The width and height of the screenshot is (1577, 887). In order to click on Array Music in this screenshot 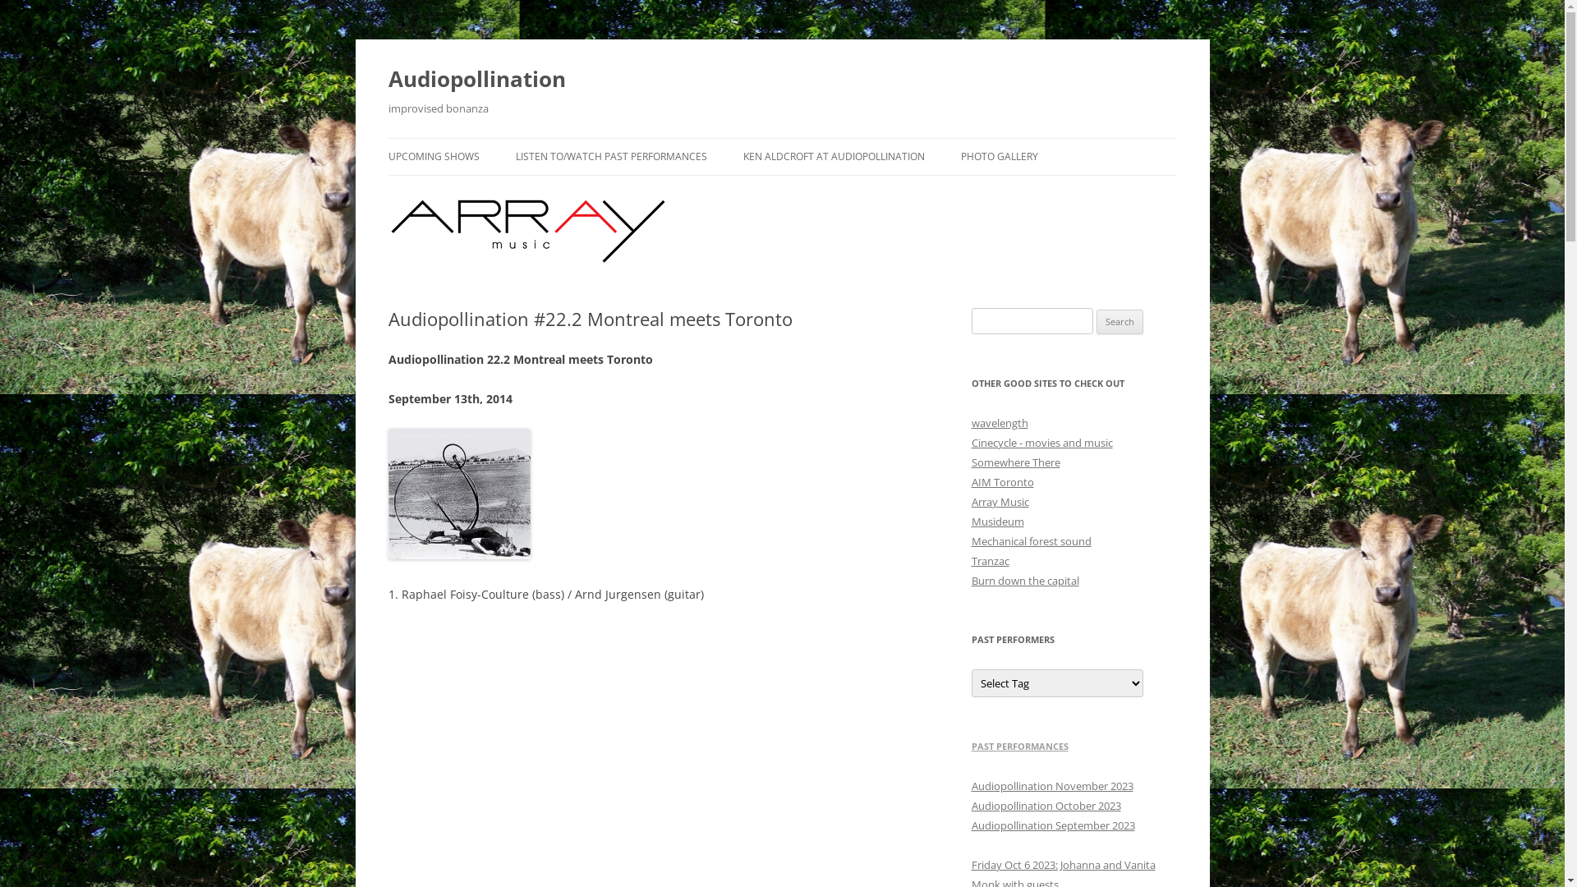, I will do `click(1000, 502)`.